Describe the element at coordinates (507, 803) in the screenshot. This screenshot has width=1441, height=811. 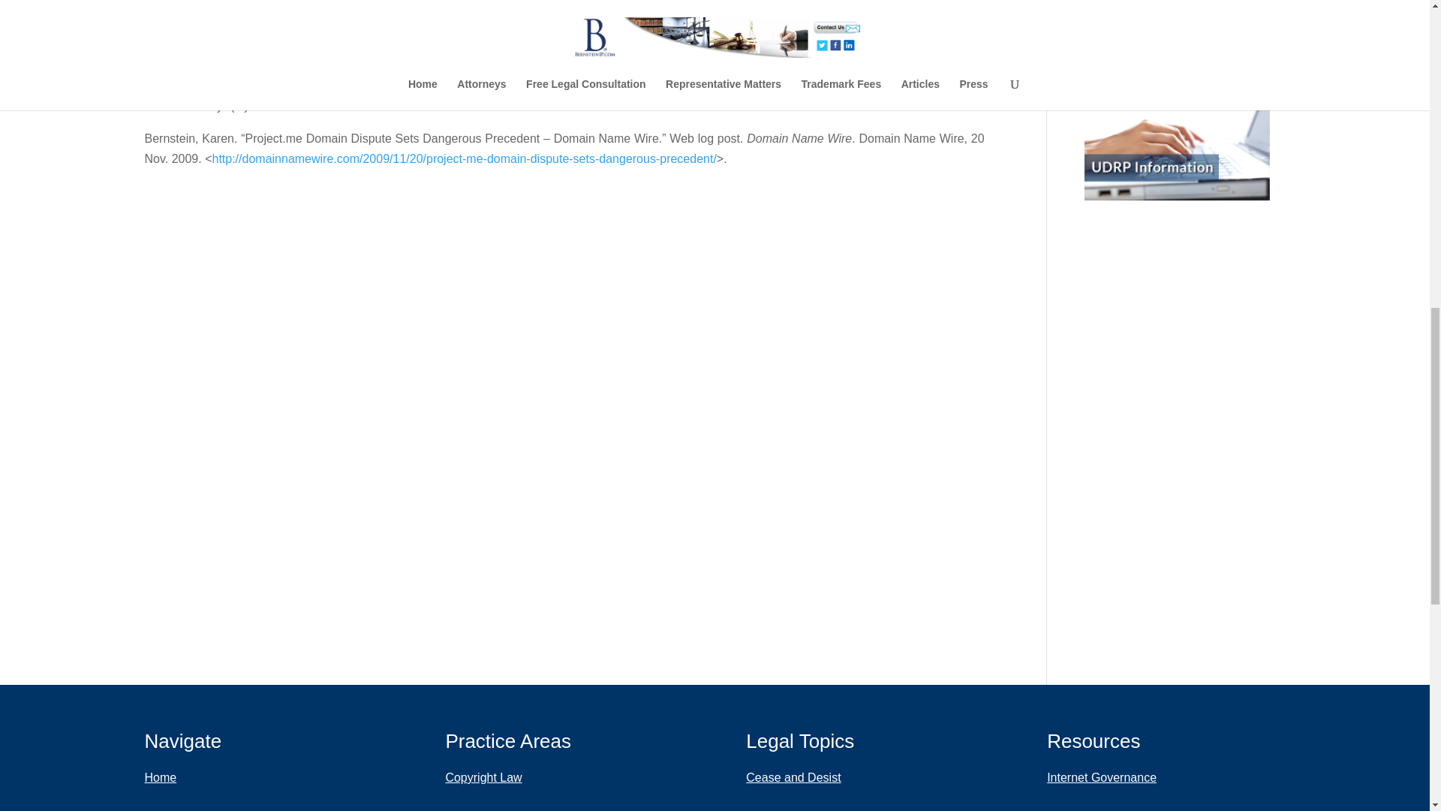
I see `Trademark Law` at that location.